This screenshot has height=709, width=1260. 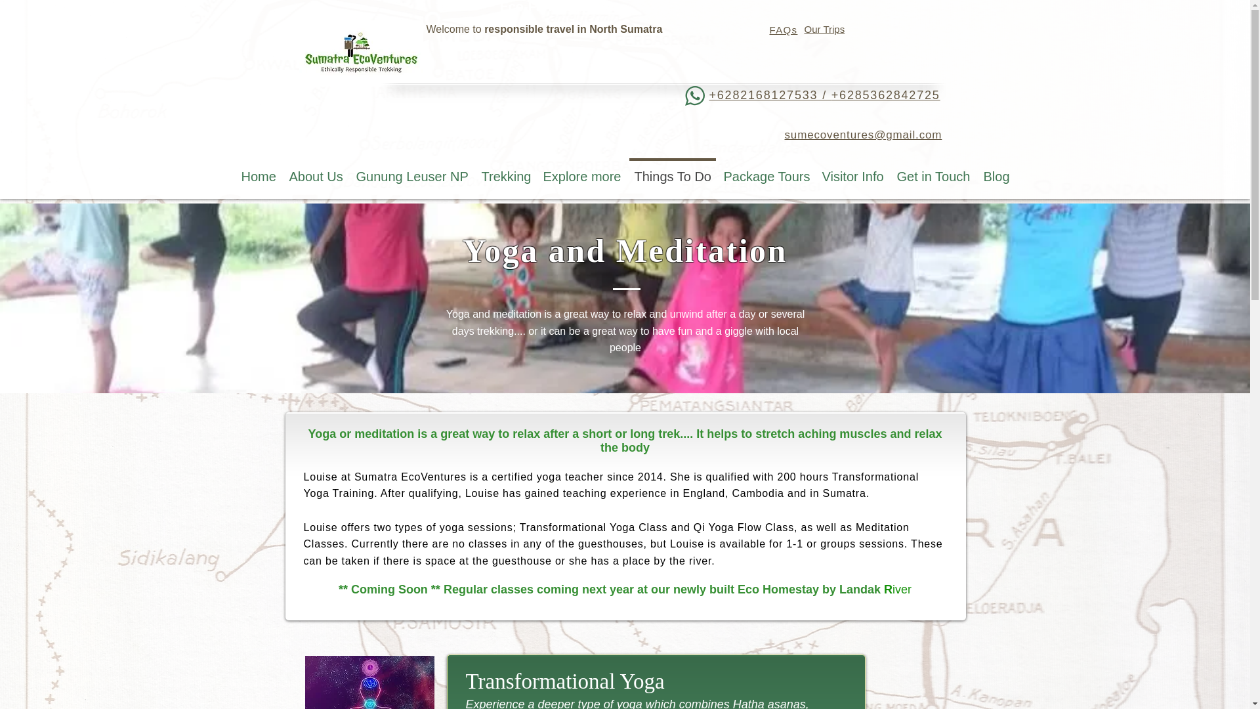 I want to click on sumatra ecoventurs logo, so click(x=361, y=53).